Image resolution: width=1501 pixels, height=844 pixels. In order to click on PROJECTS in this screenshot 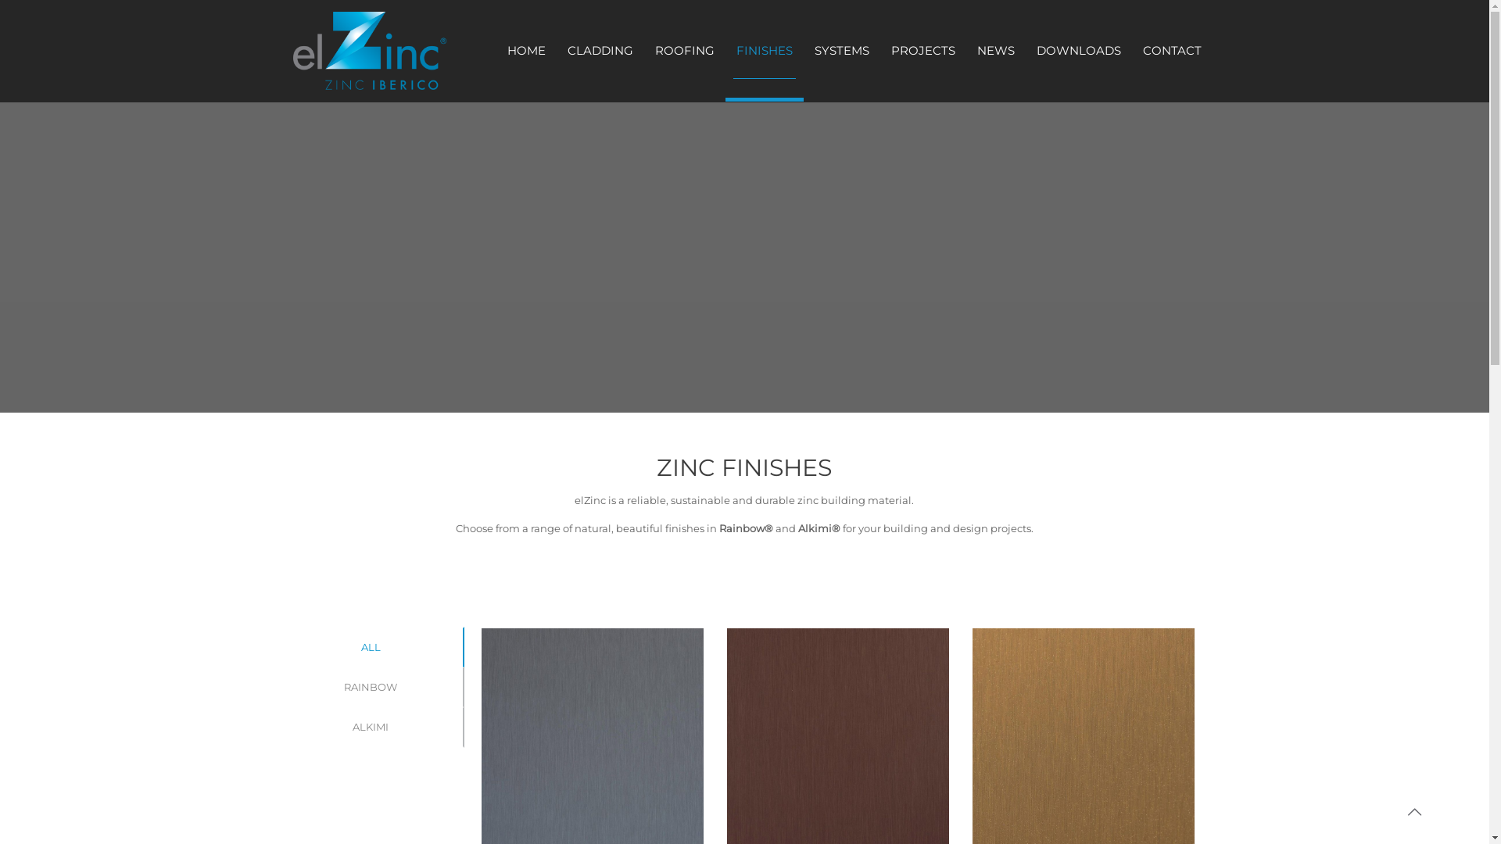, I will do `click(923, 51)`.